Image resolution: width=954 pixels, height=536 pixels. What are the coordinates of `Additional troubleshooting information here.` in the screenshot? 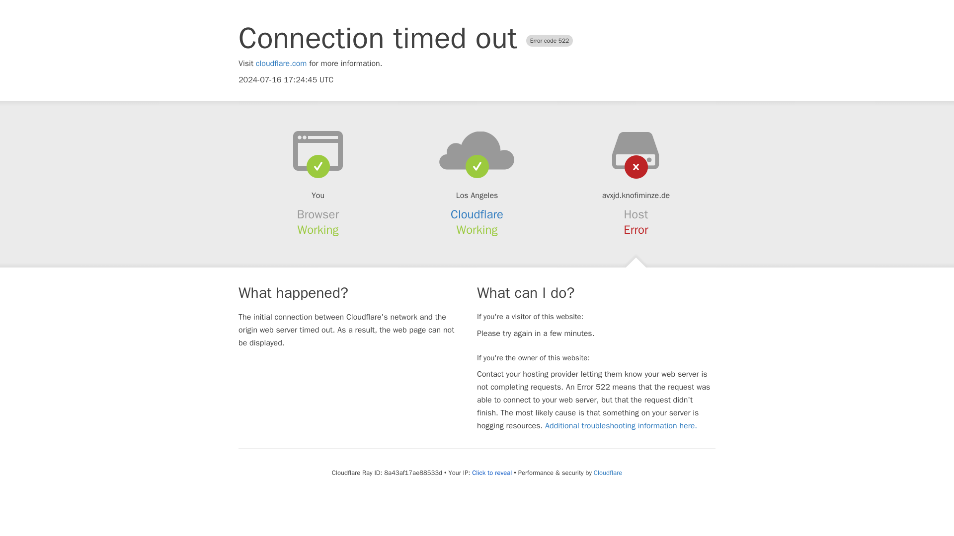 It's located at (621, 426).